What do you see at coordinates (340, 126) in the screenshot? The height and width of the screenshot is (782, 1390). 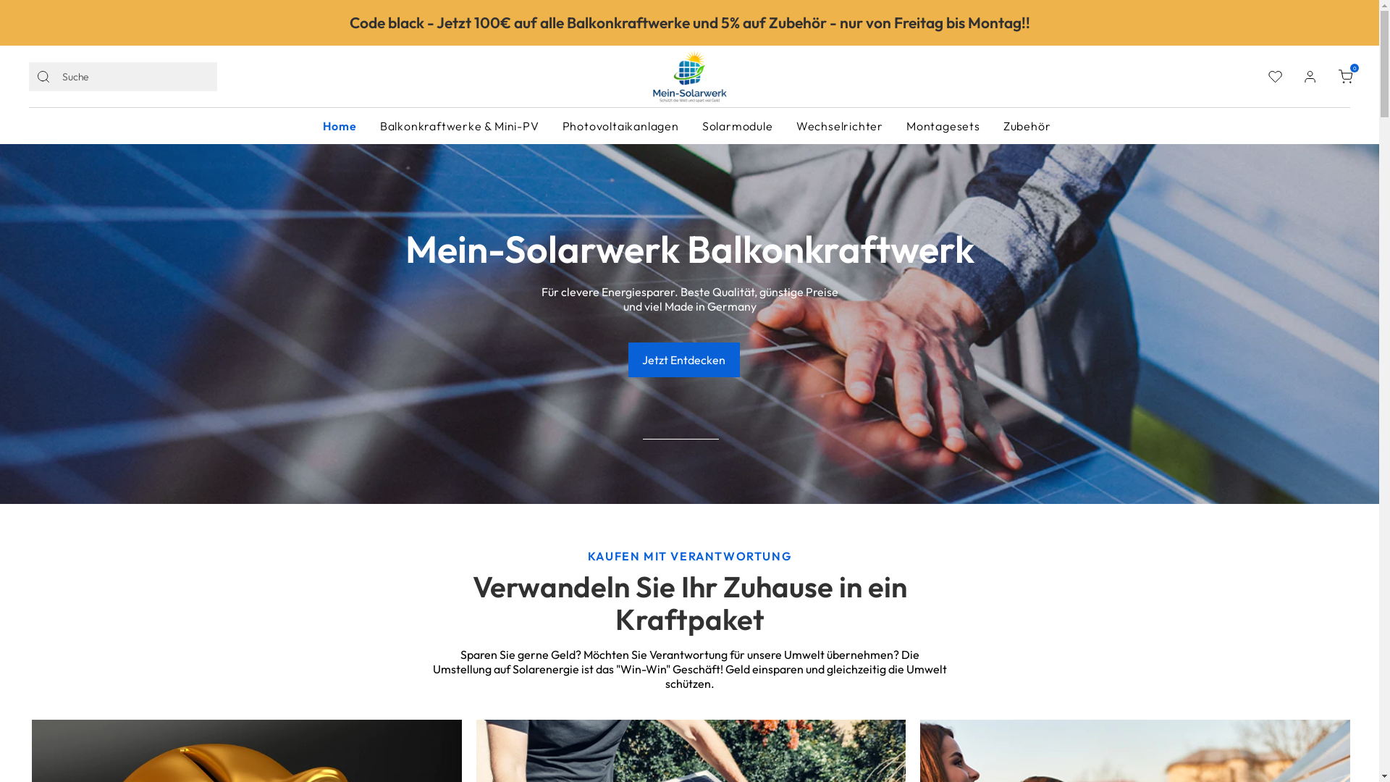 I see `Home` at bounding box center [340, 126].